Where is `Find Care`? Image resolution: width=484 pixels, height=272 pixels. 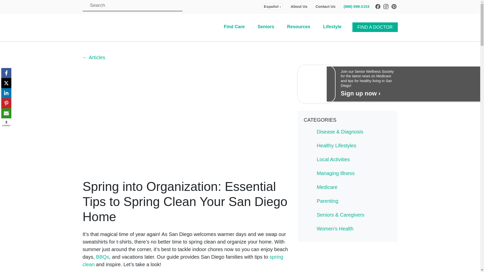
Find Care is located at coordinates (234, 27).